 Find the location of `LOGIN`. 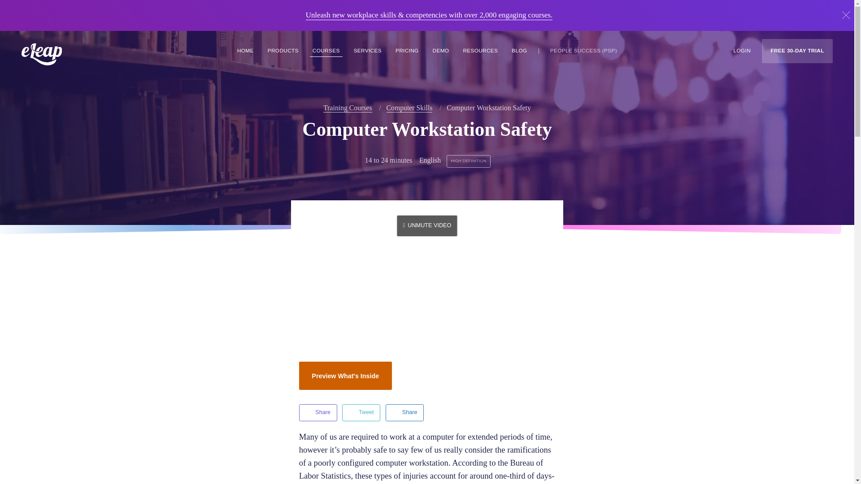

LOGIN is located at coordinates (742, 51).